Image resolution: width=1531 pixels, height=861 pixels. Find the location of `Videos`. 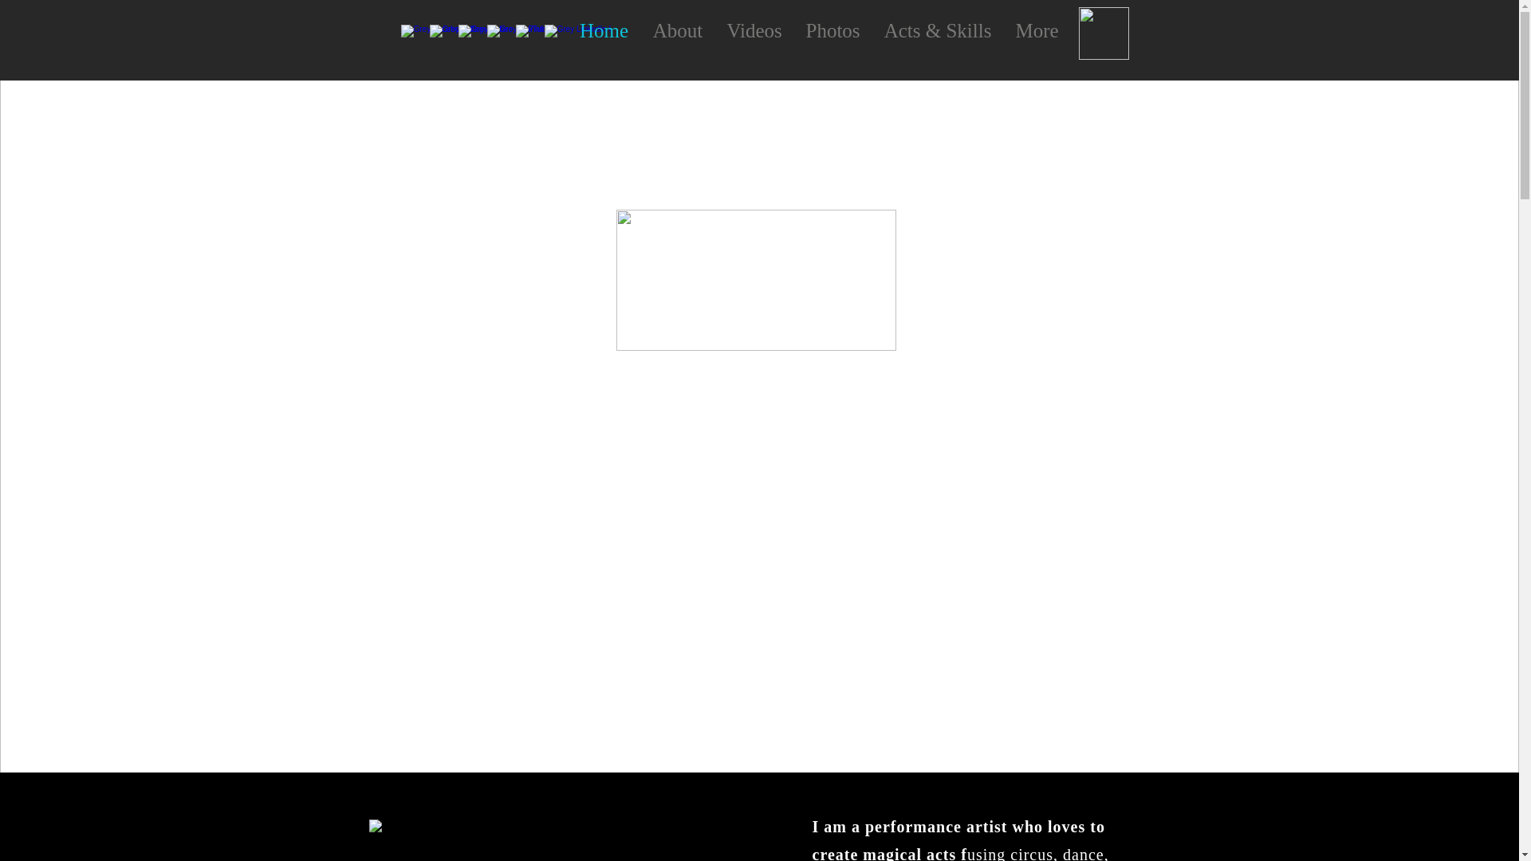

Videos is located at coordinates (754, 30).